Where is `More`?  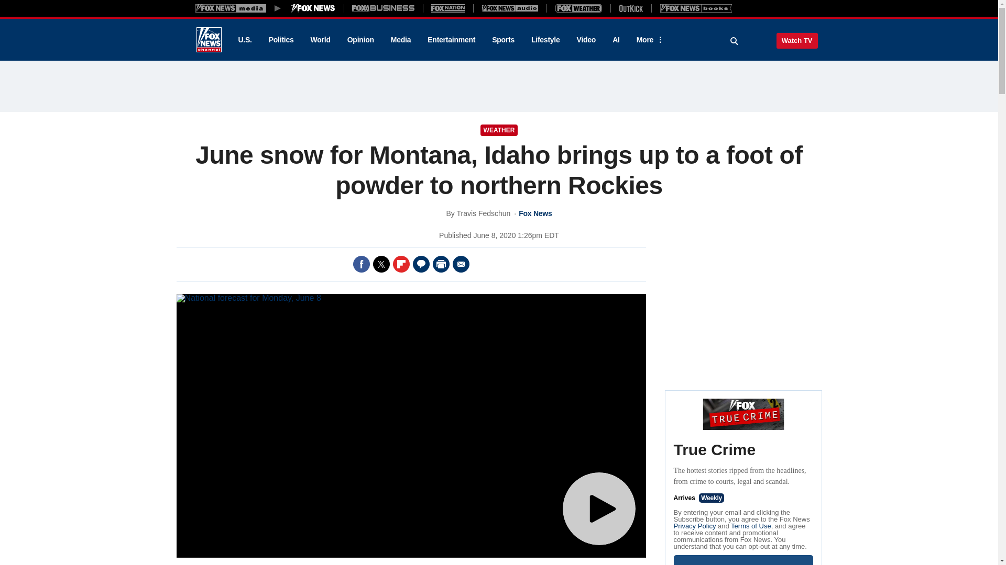 More is located at coordinates (648, 40).